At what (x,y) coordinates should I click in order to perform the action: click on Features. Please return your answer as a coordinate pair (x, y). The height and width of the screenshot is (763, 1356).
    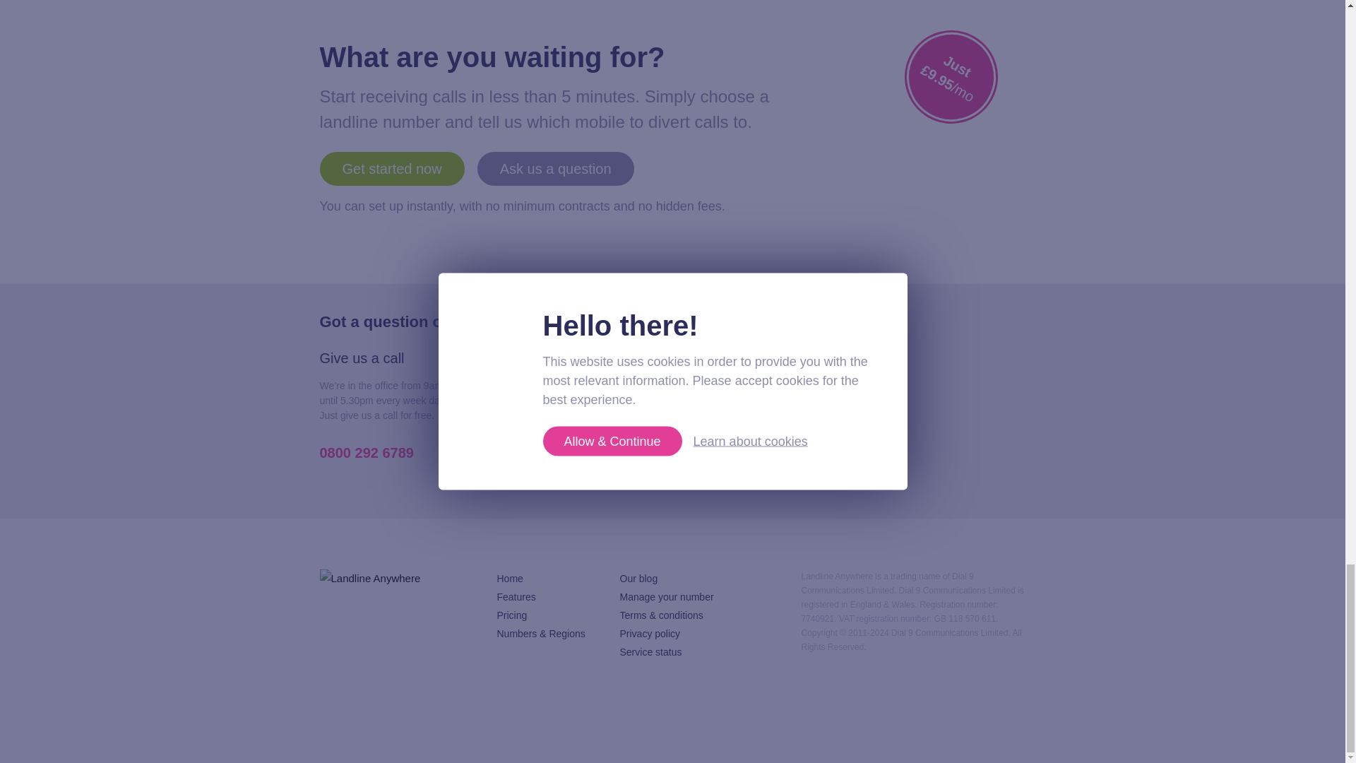
    Looking at the image, I should click on (516, 597).